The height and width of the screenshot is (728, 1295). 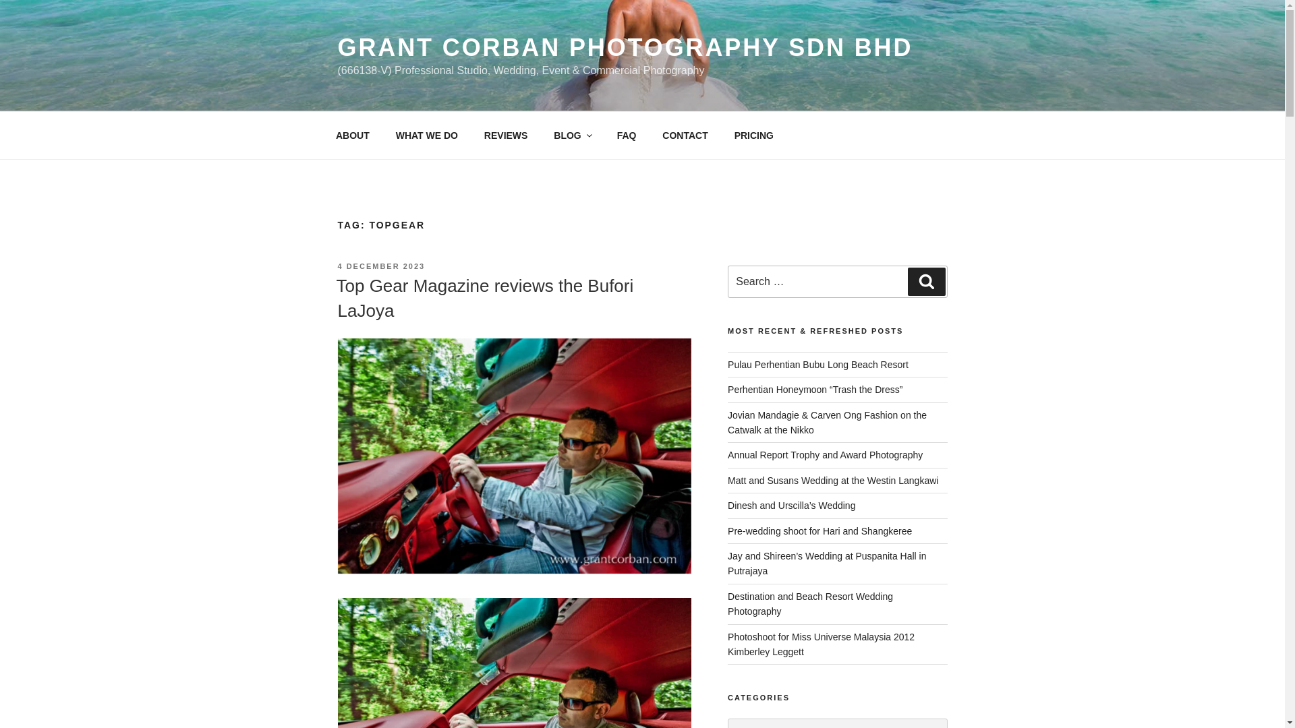 I want to click on 4 DECEMBER 2023, so click(x=380, y=266).